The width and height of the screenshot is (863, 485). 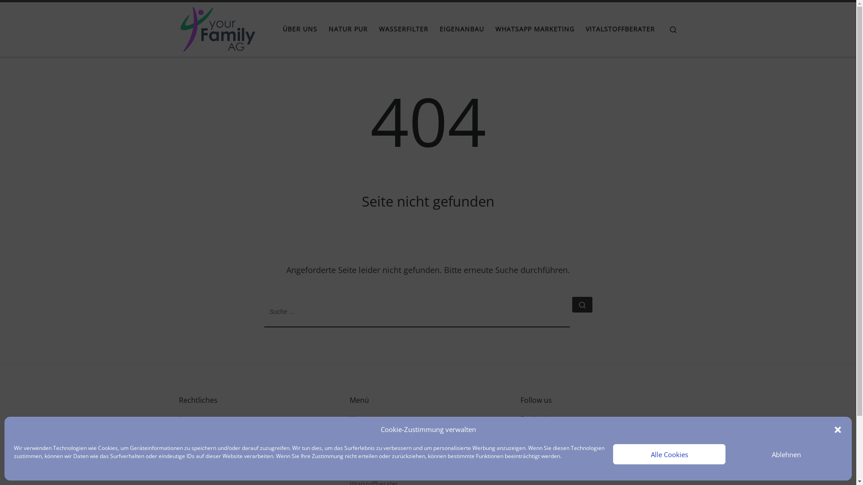 I want to click on Whatsapp Marketing, so click(x=381, y=472).